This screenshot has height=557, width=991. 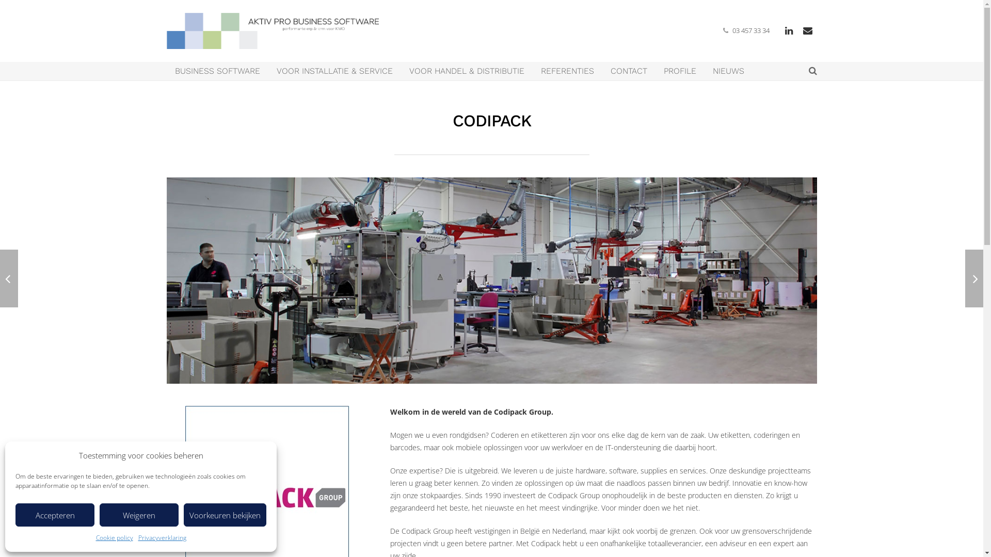 I want to click on NIEUWS, so click(x=728, y=71).